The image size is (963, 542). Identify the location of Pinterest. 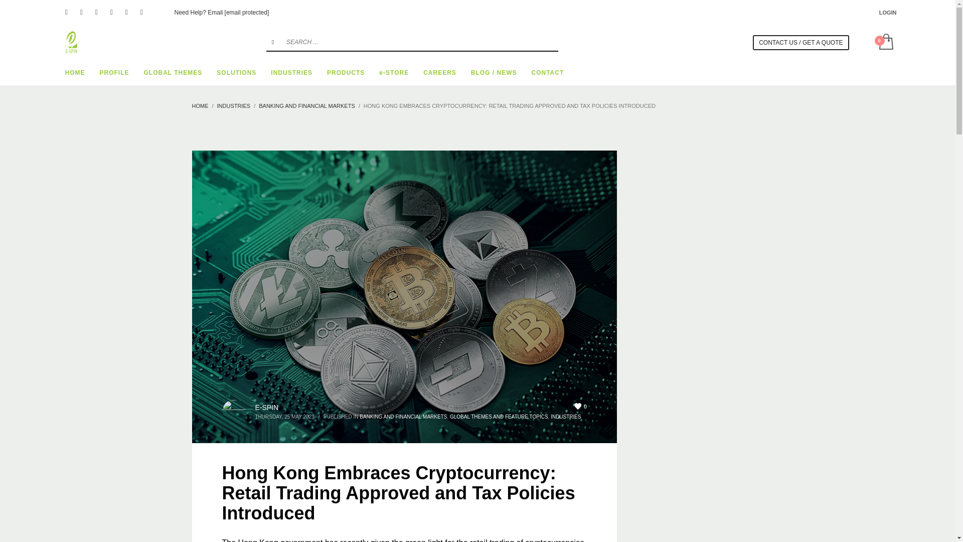
(96, 12).